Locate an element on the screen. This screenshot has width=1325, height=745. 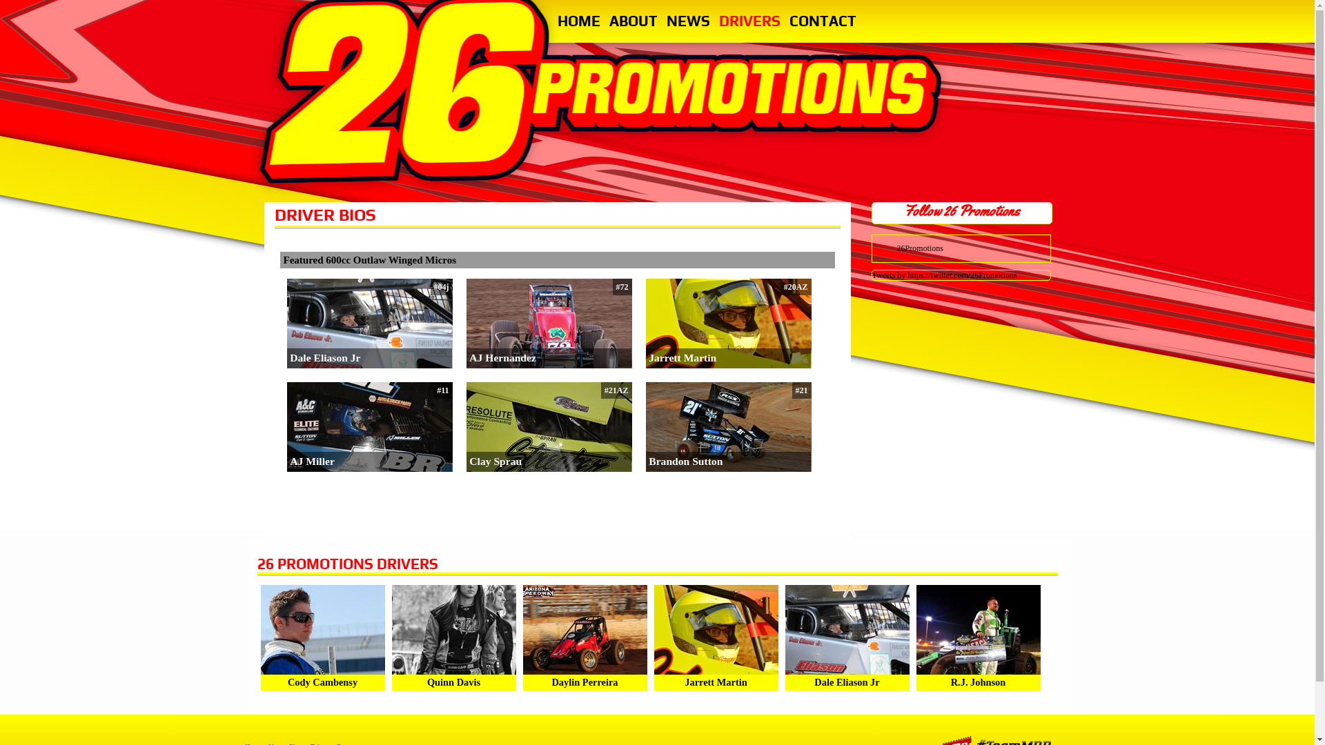
HOME is located at coordinates (579, 21).